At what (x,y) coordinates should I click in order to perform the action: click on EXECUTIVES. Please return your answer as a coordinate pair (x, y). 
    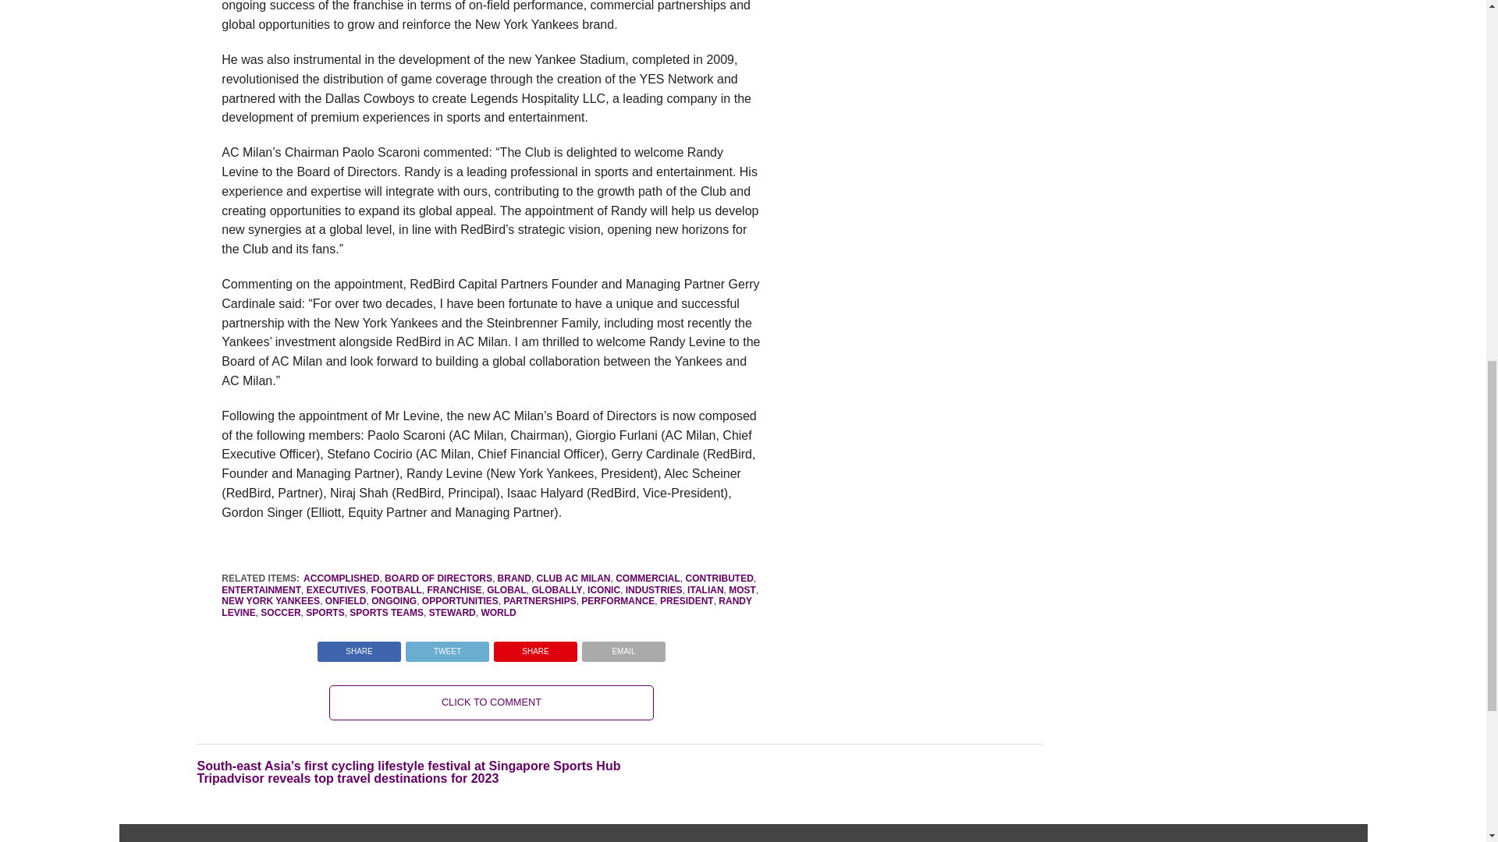
    Looking at the image, I should click on (335, 589).